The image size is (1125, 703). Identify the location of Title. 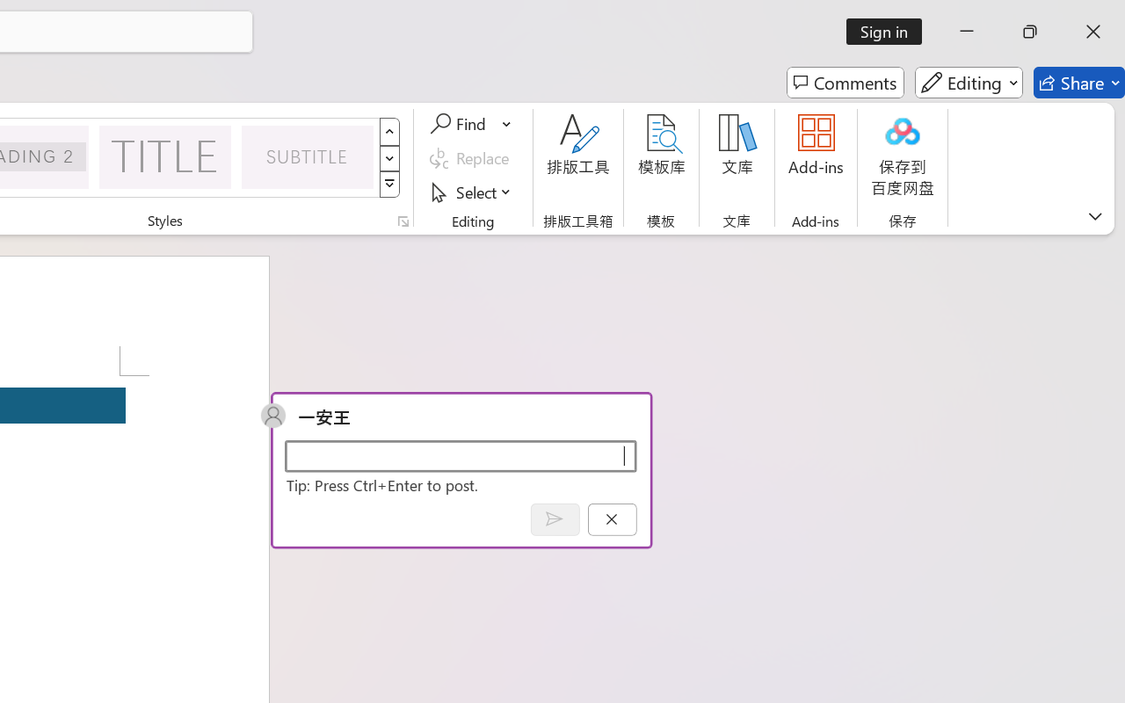
(165, 156).